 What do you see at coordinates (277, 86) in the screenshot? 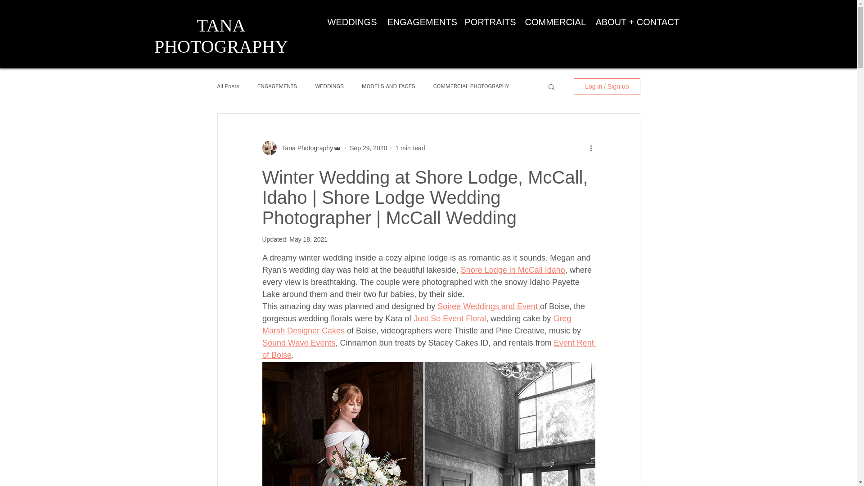
I see `ENGAGEMENTS` at bounding box center [277, 86].